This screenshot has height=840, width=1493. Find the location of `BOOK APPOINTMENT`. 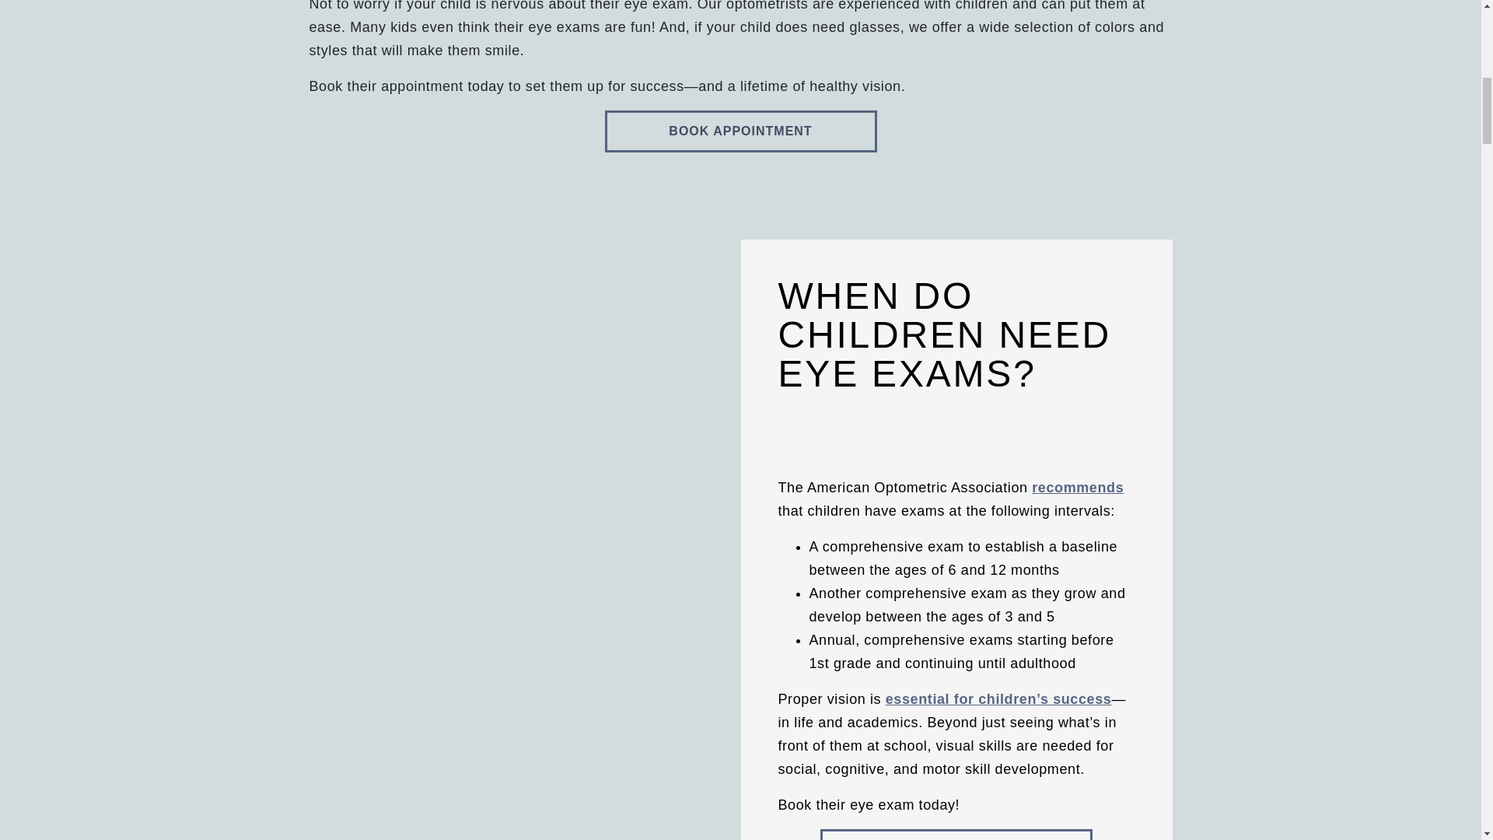

BOOK APPOINTMENT is located at coordinates (740, 131).